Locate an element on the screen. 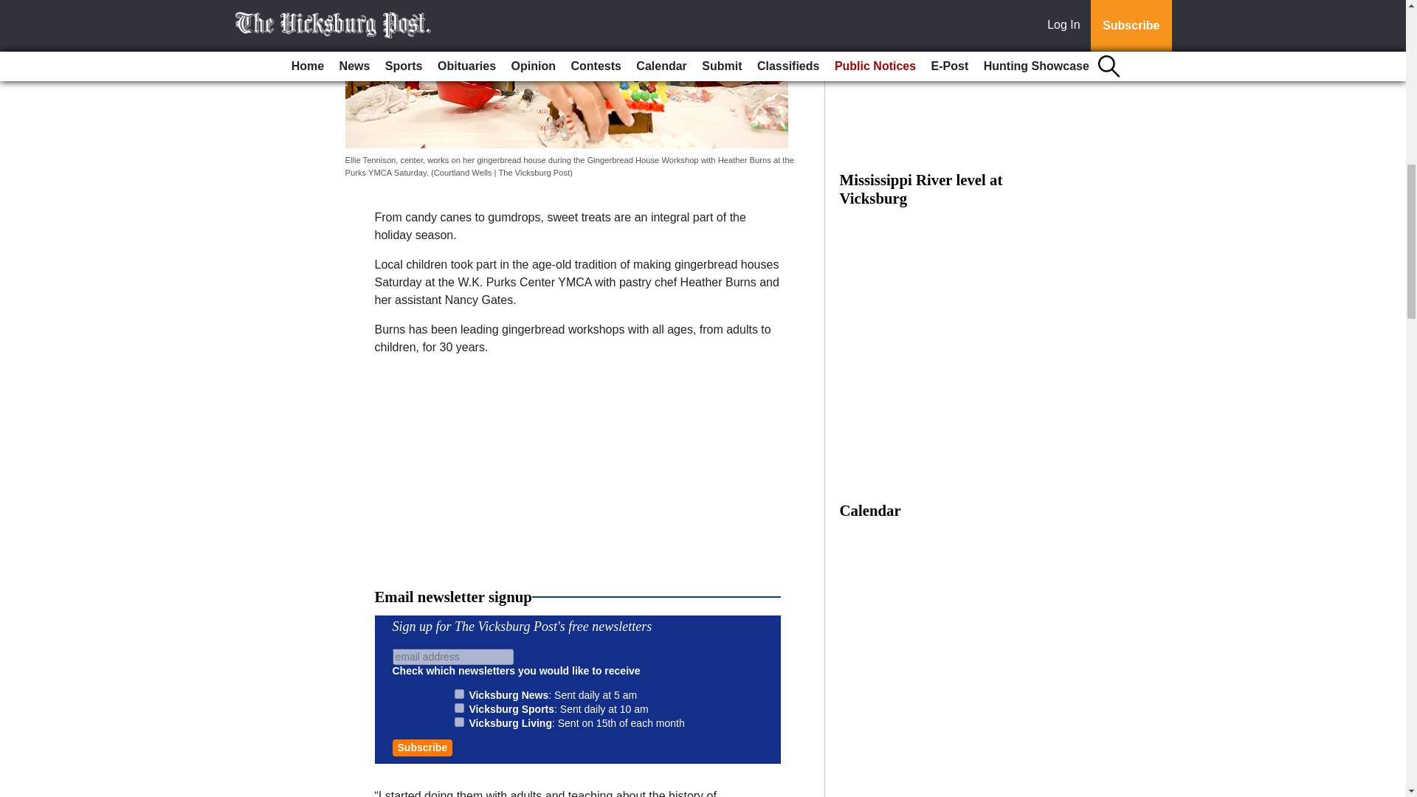 This screenshot has height=797, width=1417. Subscribe is located at coordinates (422, 748).